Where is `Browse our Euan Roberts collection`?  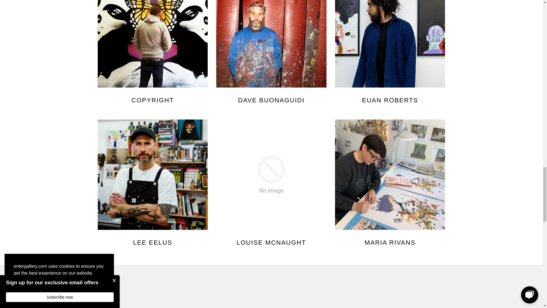 Browse our Euan Roberts collection is located at coordinates (390, 44).